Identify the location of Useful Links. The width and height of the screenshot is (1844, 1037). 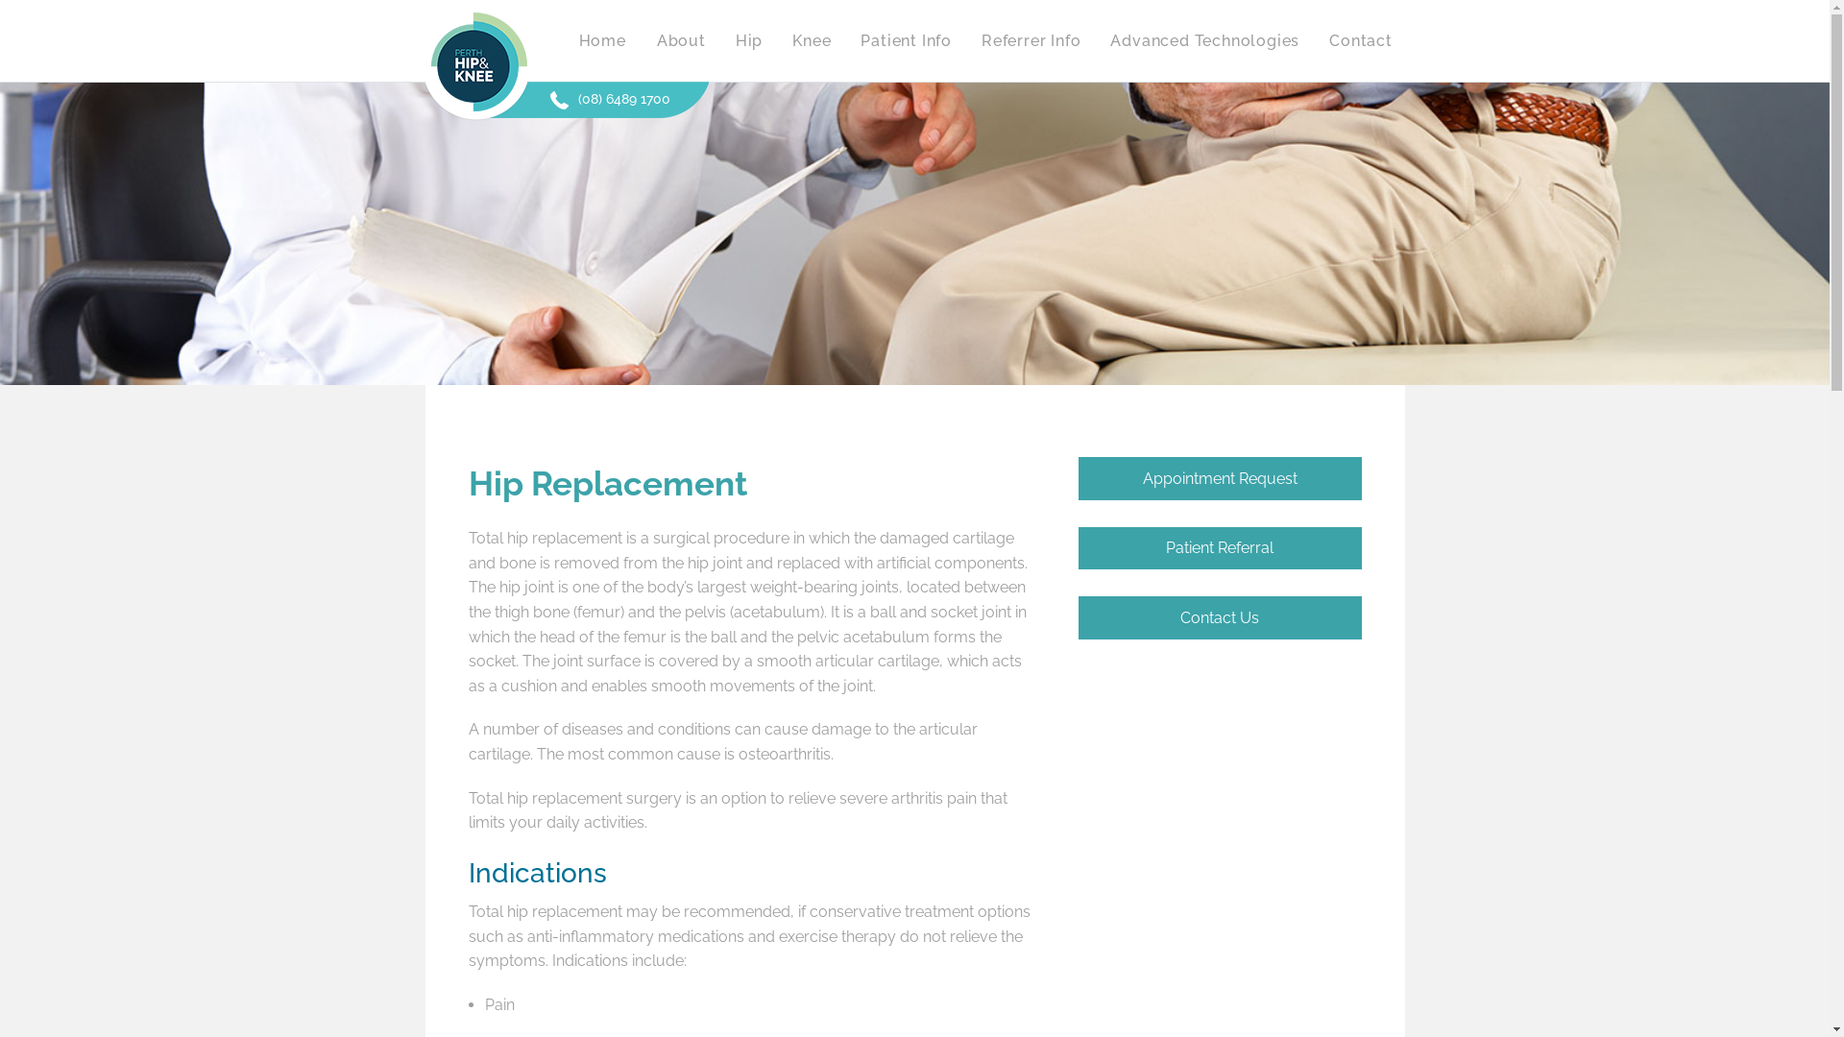
(906, 457).